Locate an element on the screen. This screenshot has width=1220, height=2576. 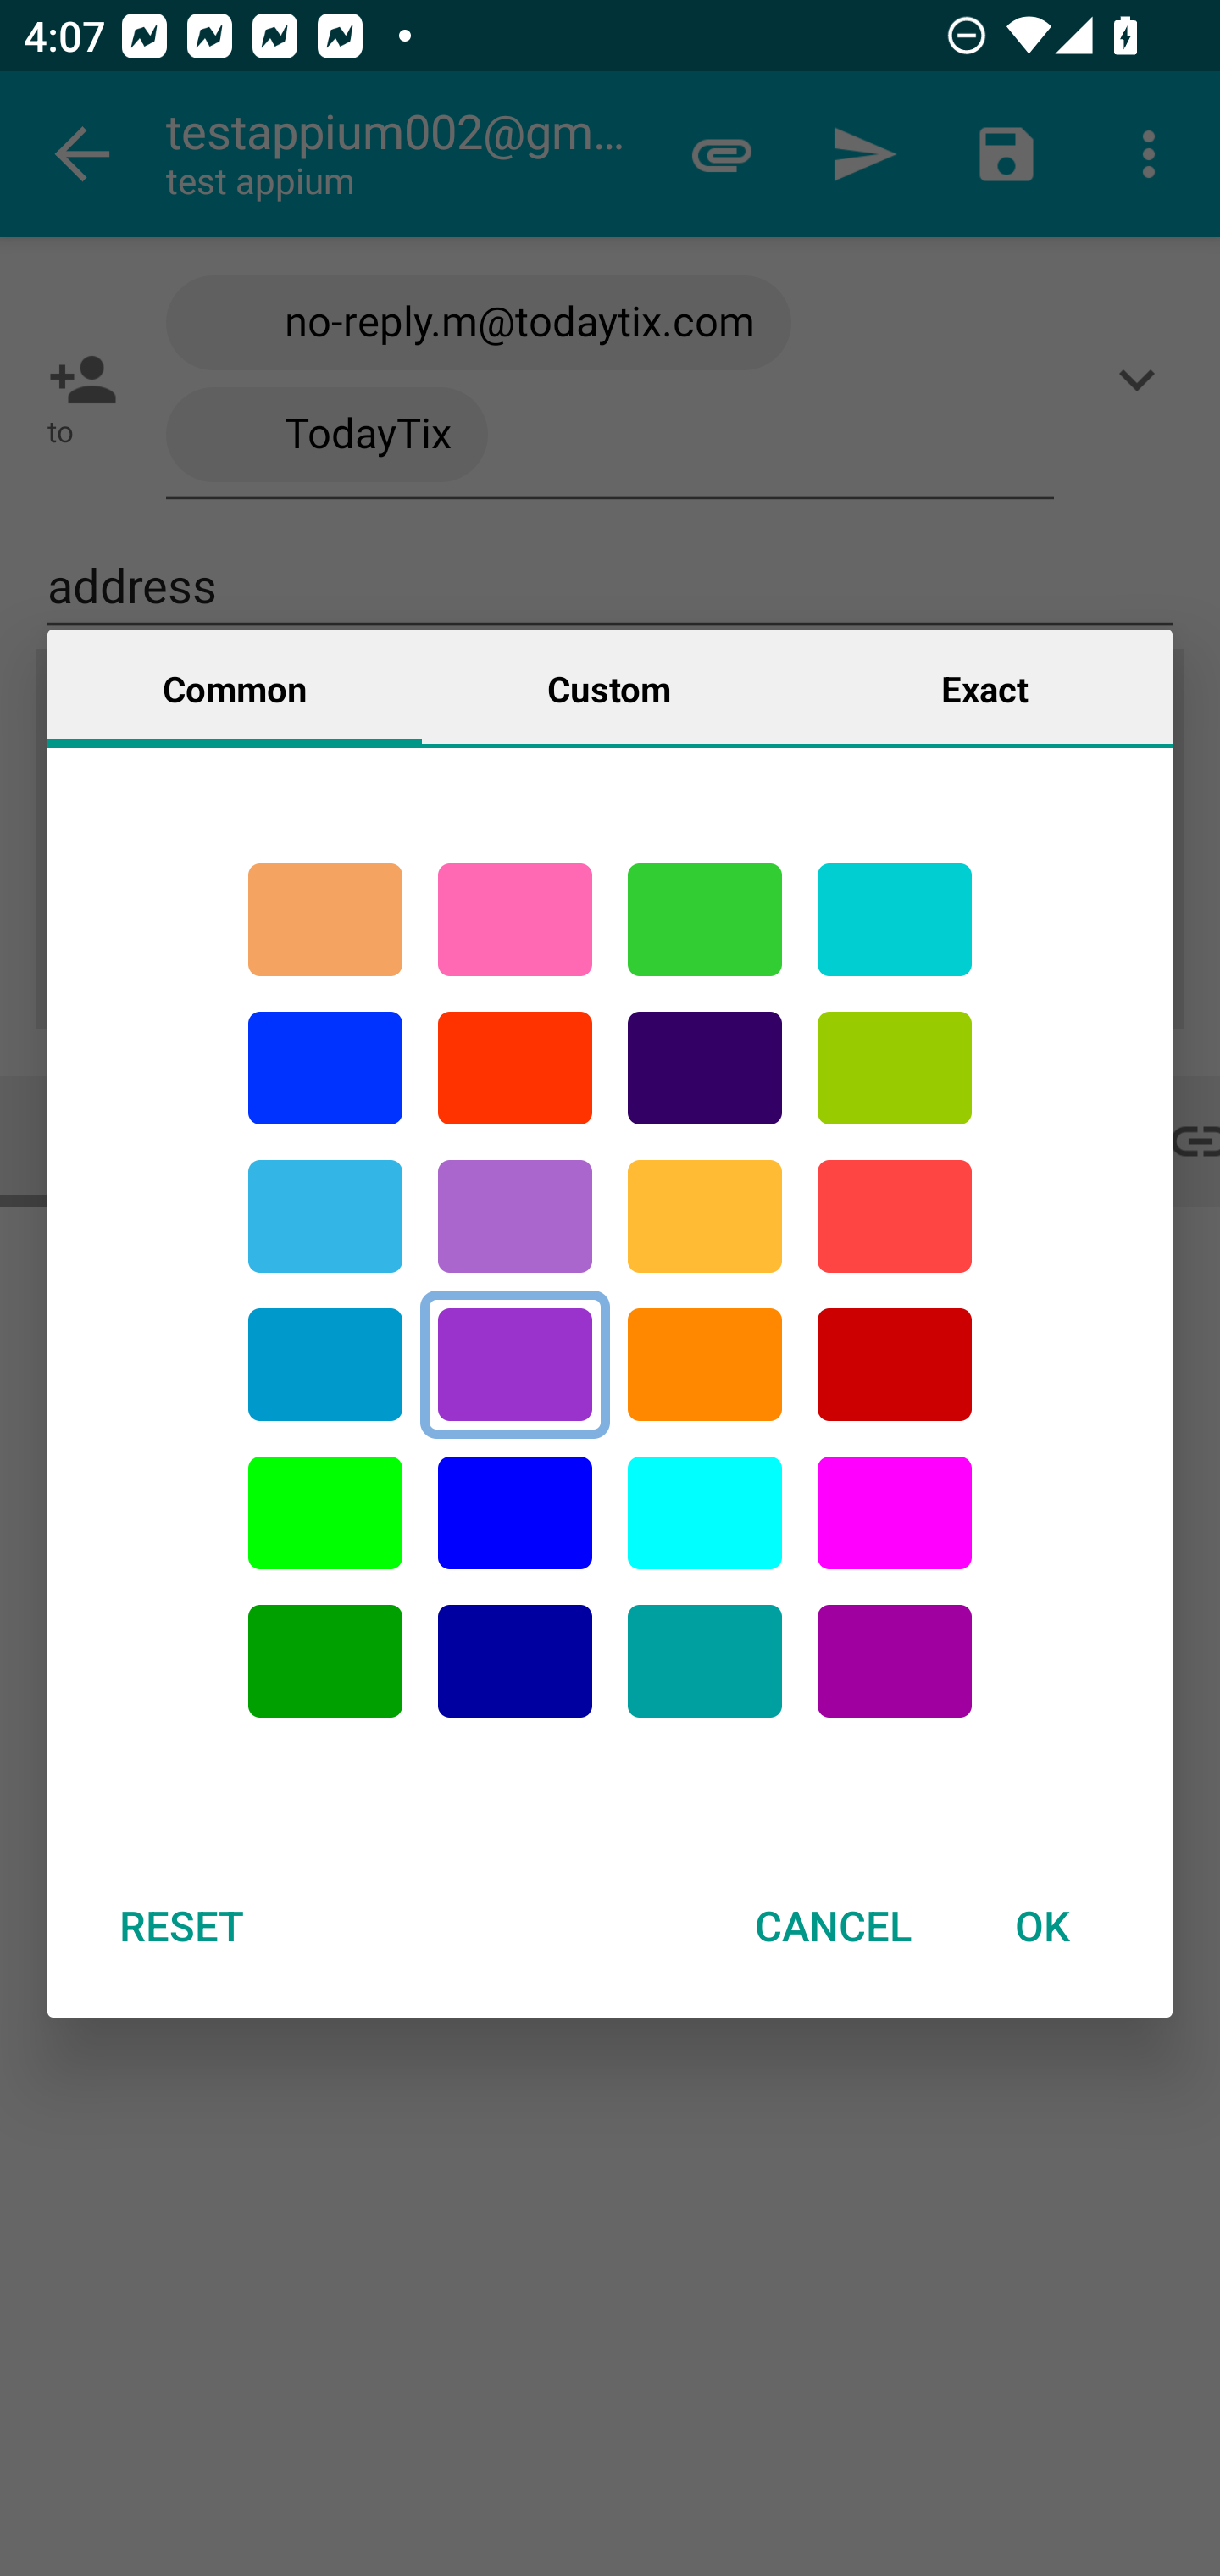
Peach is located at coordinates (325, 919).